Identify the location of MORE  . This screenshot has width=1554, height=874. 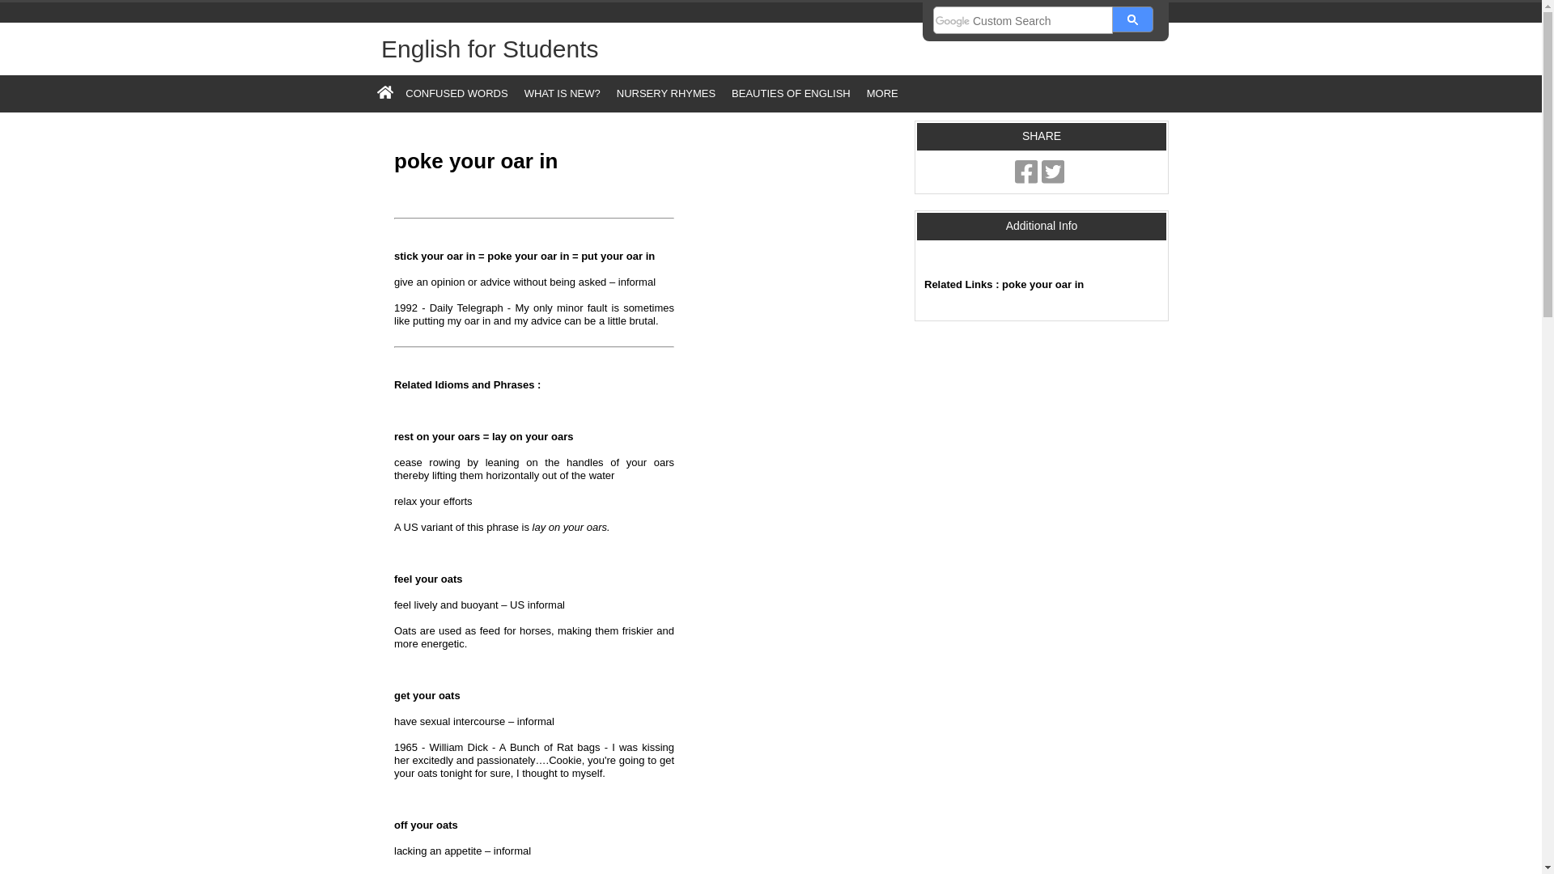
(885, 93).